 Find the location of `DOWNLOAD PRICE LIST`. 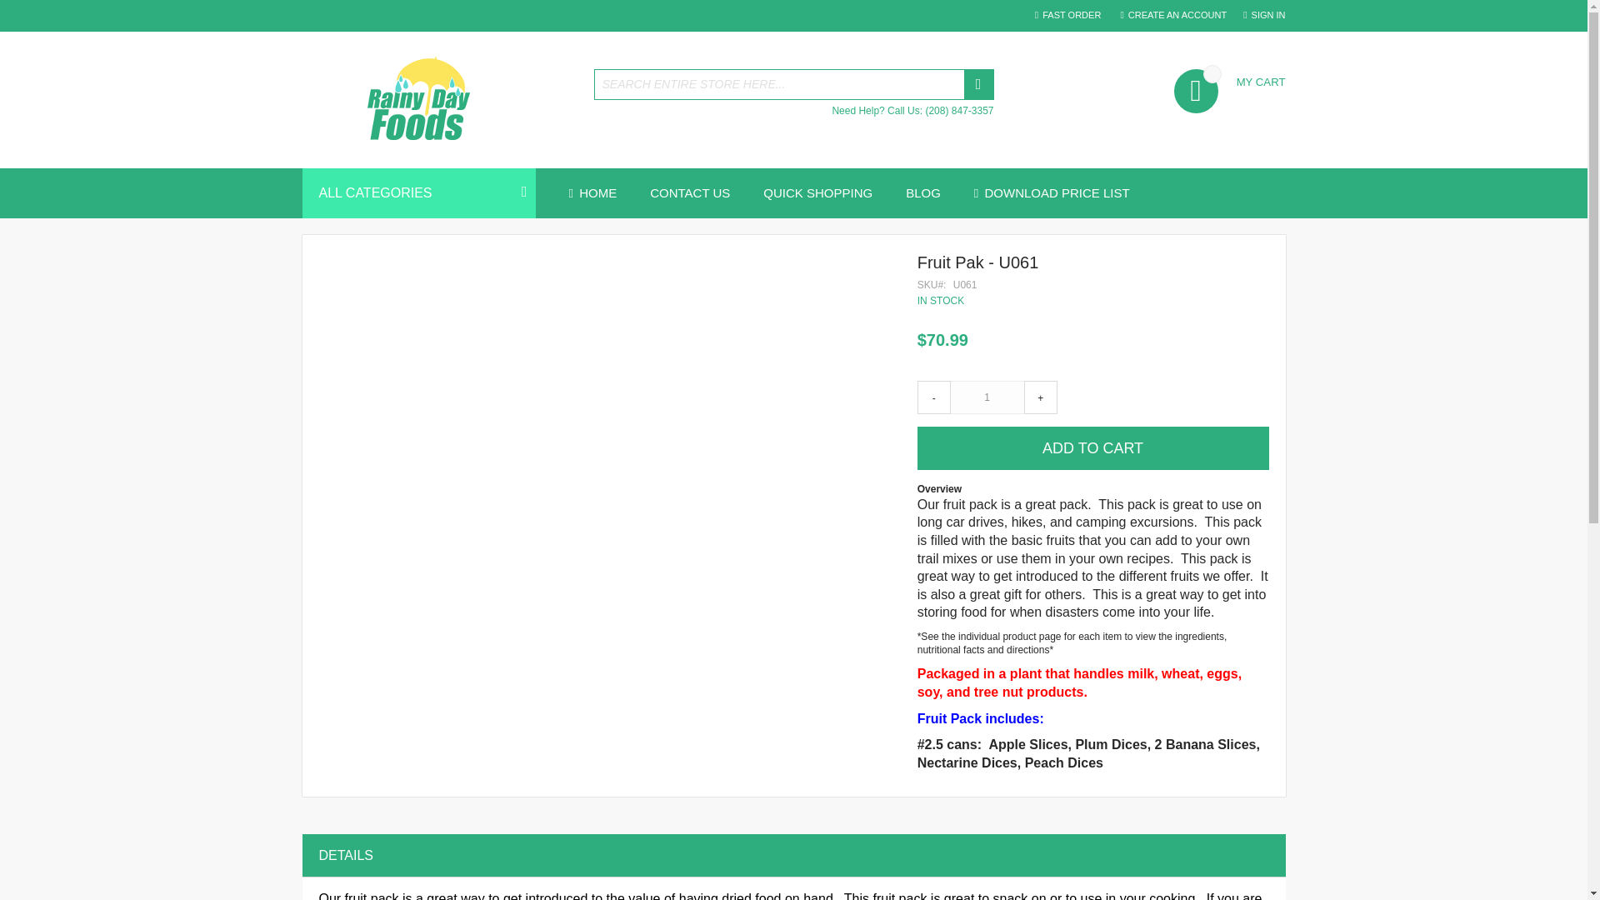

DOWNLOAD PRICE LIST is located at coordinates (1052, 193).